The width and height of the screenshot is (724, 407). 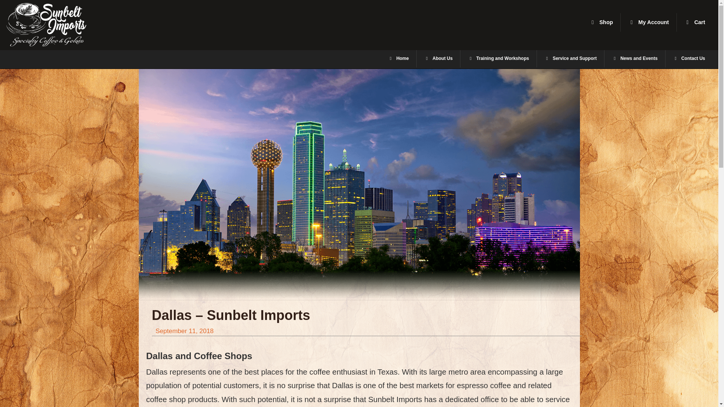 I want to click on Cart, so click(x=398, y=59).